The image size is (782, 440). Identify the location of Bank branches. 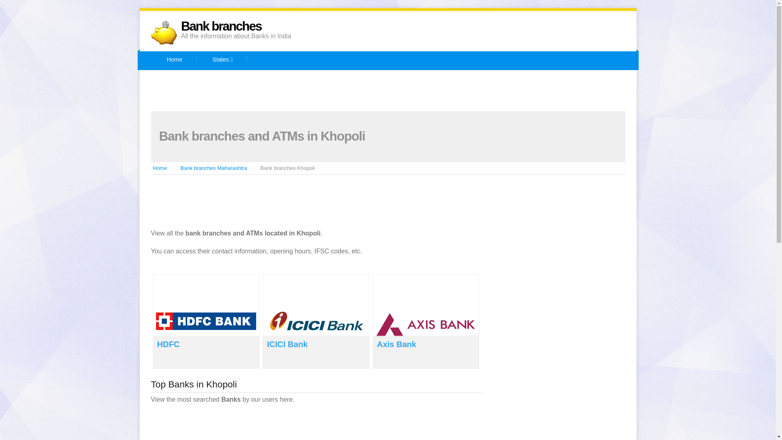
(221, 26).